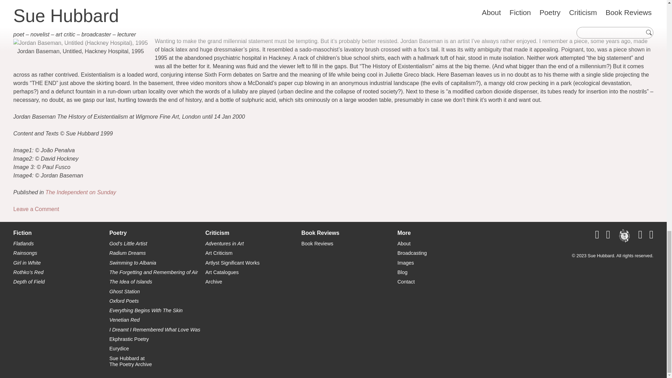  What do you see at coordinates (157, 272) in the screenshot?
I see `The Idea of Islands` at bounding box center [157, 272].